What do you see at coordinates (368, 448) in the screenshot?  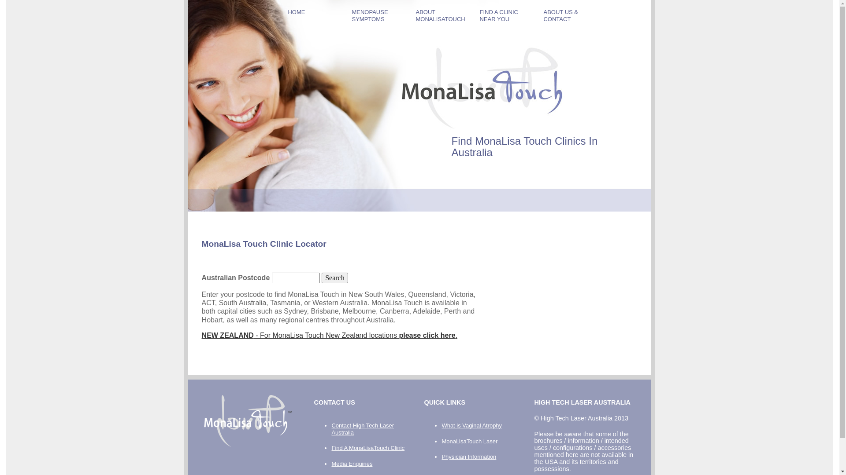 I see `Find A MonaLisaTouch Clinic` at bounding box center [368, 448].